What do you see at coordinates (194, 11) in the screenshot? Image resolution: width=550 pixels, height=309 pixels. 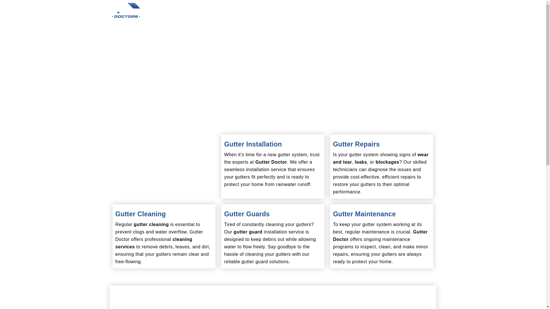 I see `Home` at bounding box center [194, 11].